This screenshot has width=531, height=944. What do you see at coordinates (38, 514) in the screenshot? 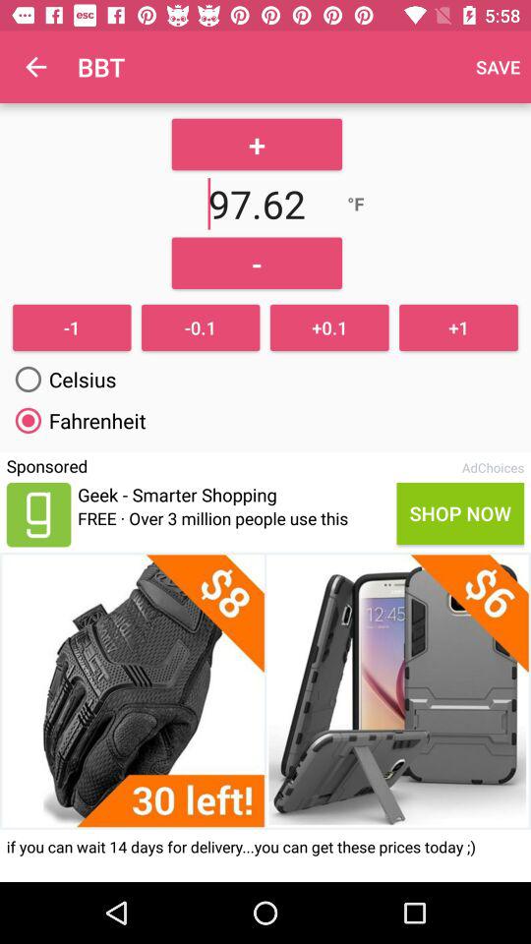
I see `go to geek` at bounding box center [38, 514].